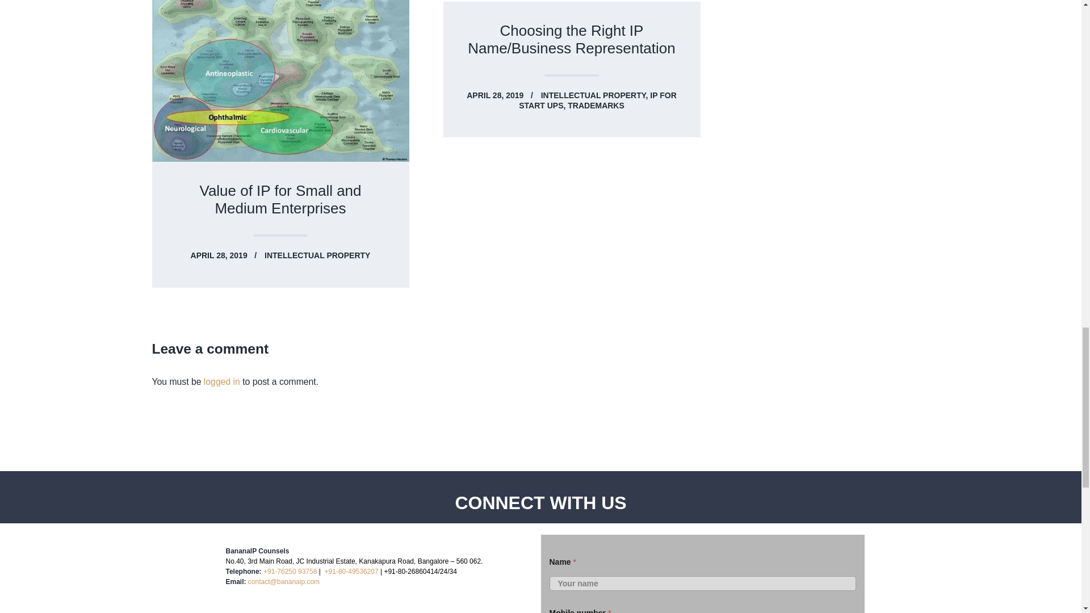 The image size is (1090, 613). Describe the element at coordinates (596, 106) in the screenshot. I see `View all posts in Trademarks` at that location.